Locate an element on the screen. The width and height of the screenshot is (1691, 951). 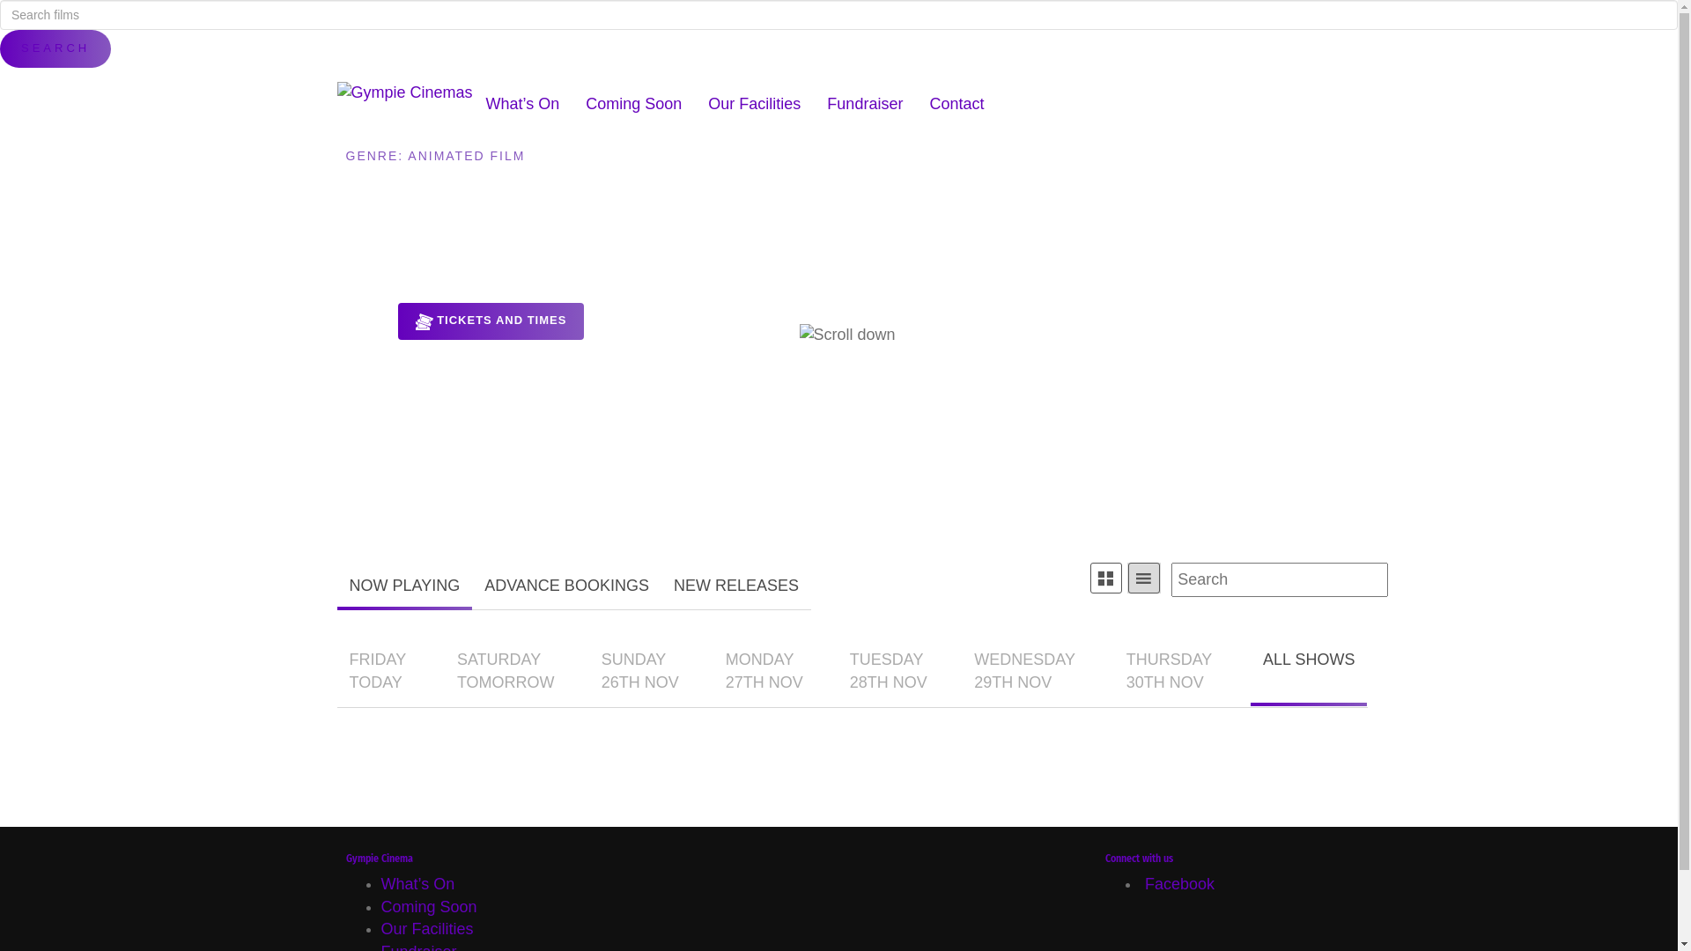
SATURDAY 
TOMORROW is located at coordinates (506, 671).